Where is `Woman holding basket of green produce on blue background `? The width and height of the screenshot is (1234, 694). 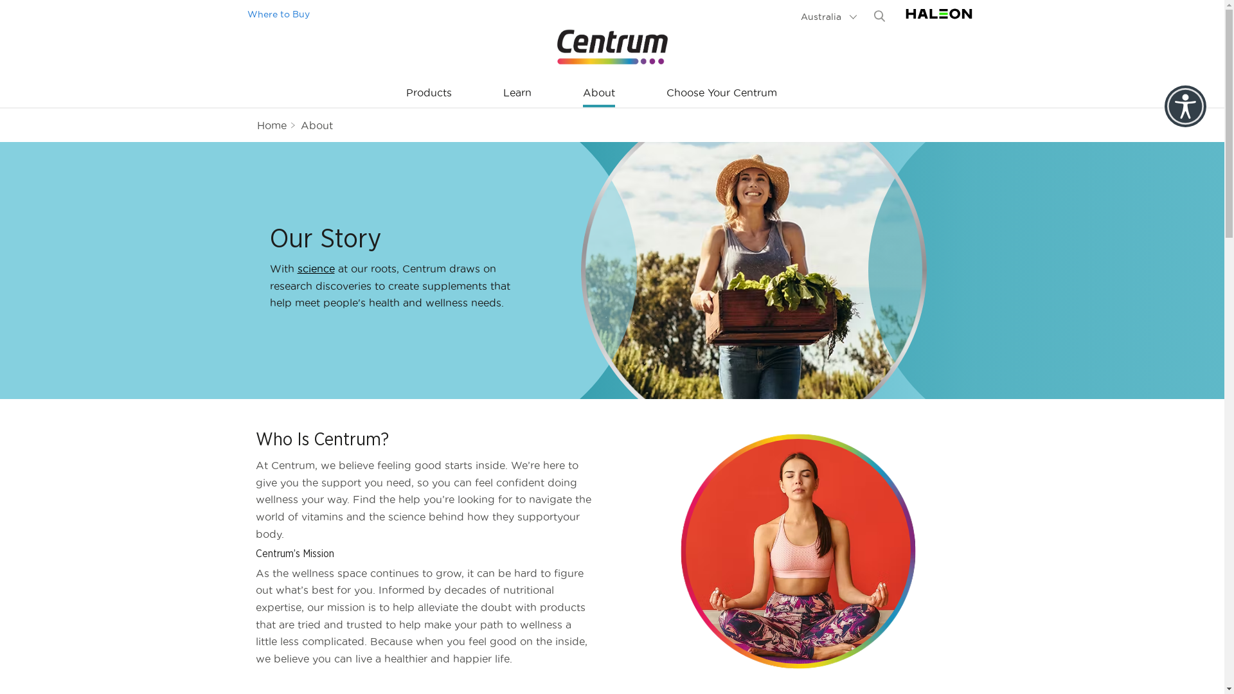
Woman holding basket of green produce on blue background  is located at coordinates (753, 271).